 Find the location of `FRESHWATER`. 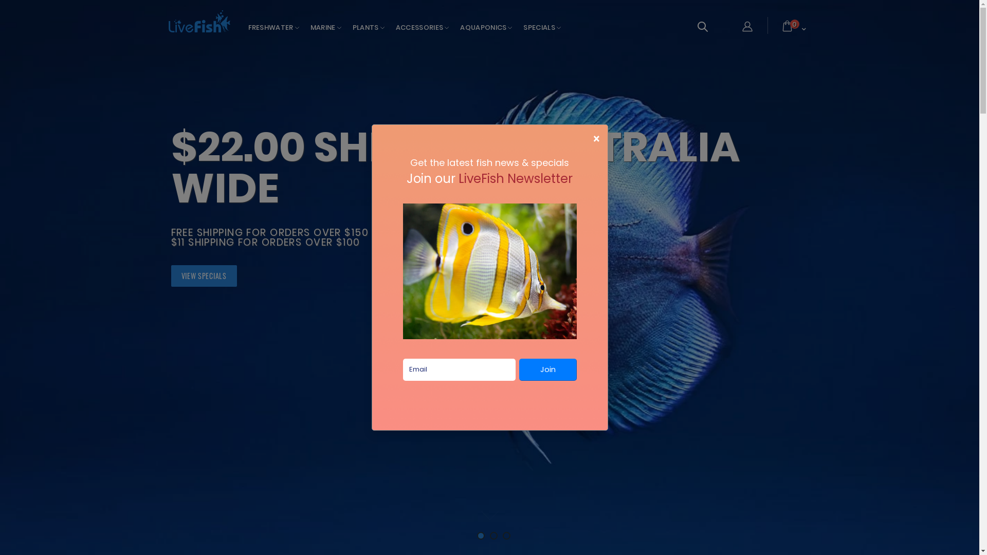

FRESHWATER is located at coordinates (203, 230).